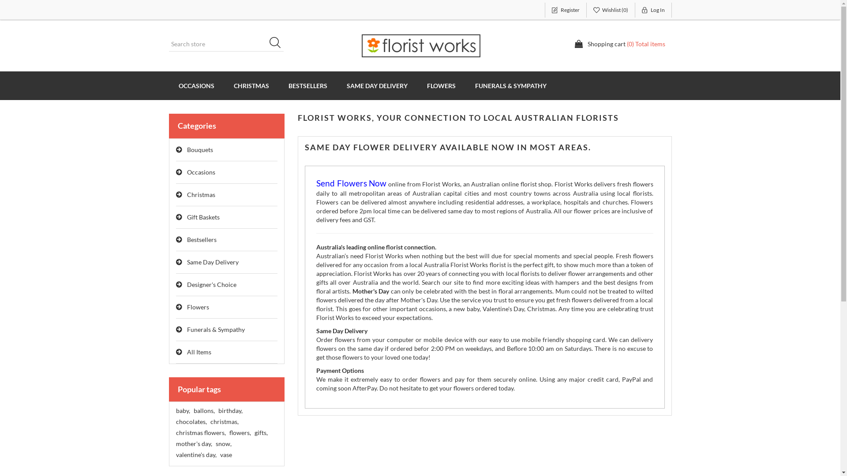 This screenshot has width=847, height=476. Describe the element at coordinates (227, 195) in the screenshot. I see `Christmas` at that location.